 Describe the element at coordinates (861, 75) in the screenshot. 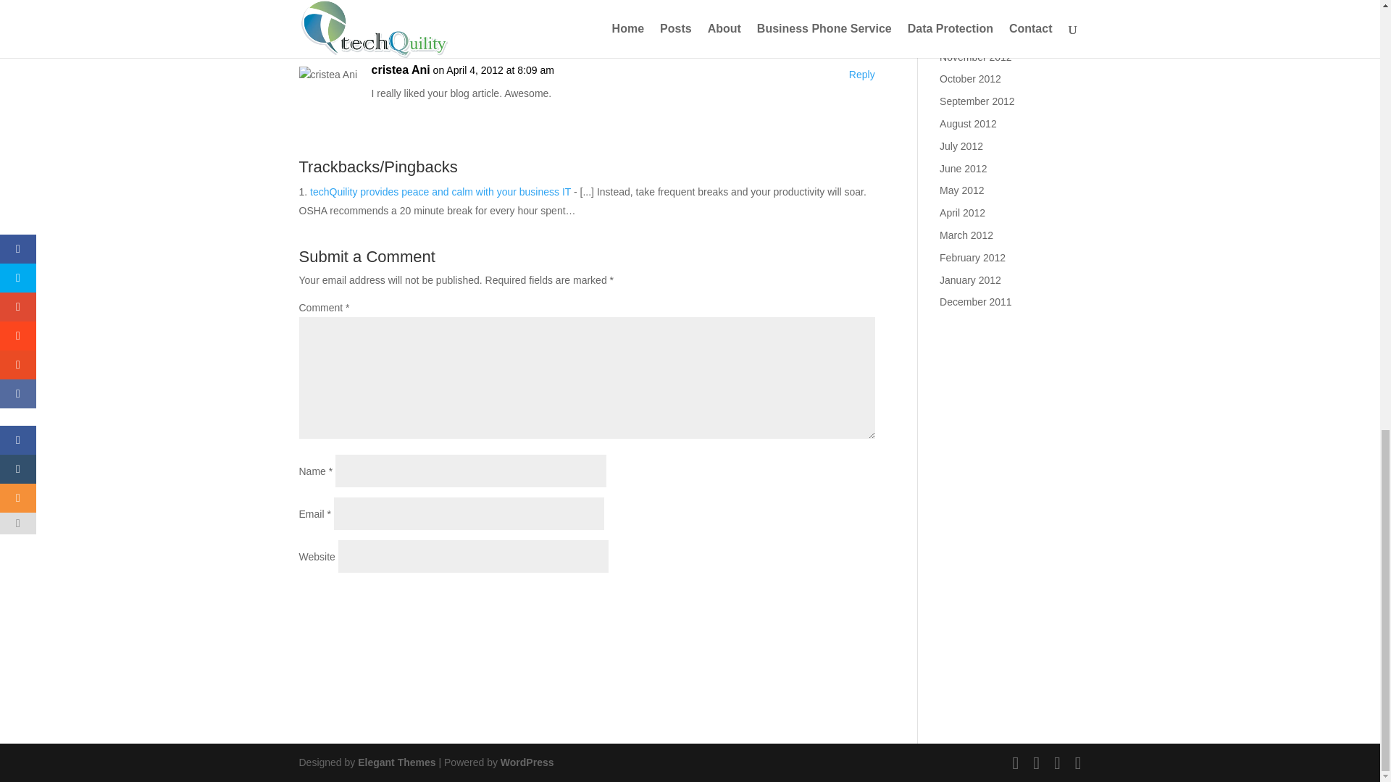

I see `Reply` at that location.